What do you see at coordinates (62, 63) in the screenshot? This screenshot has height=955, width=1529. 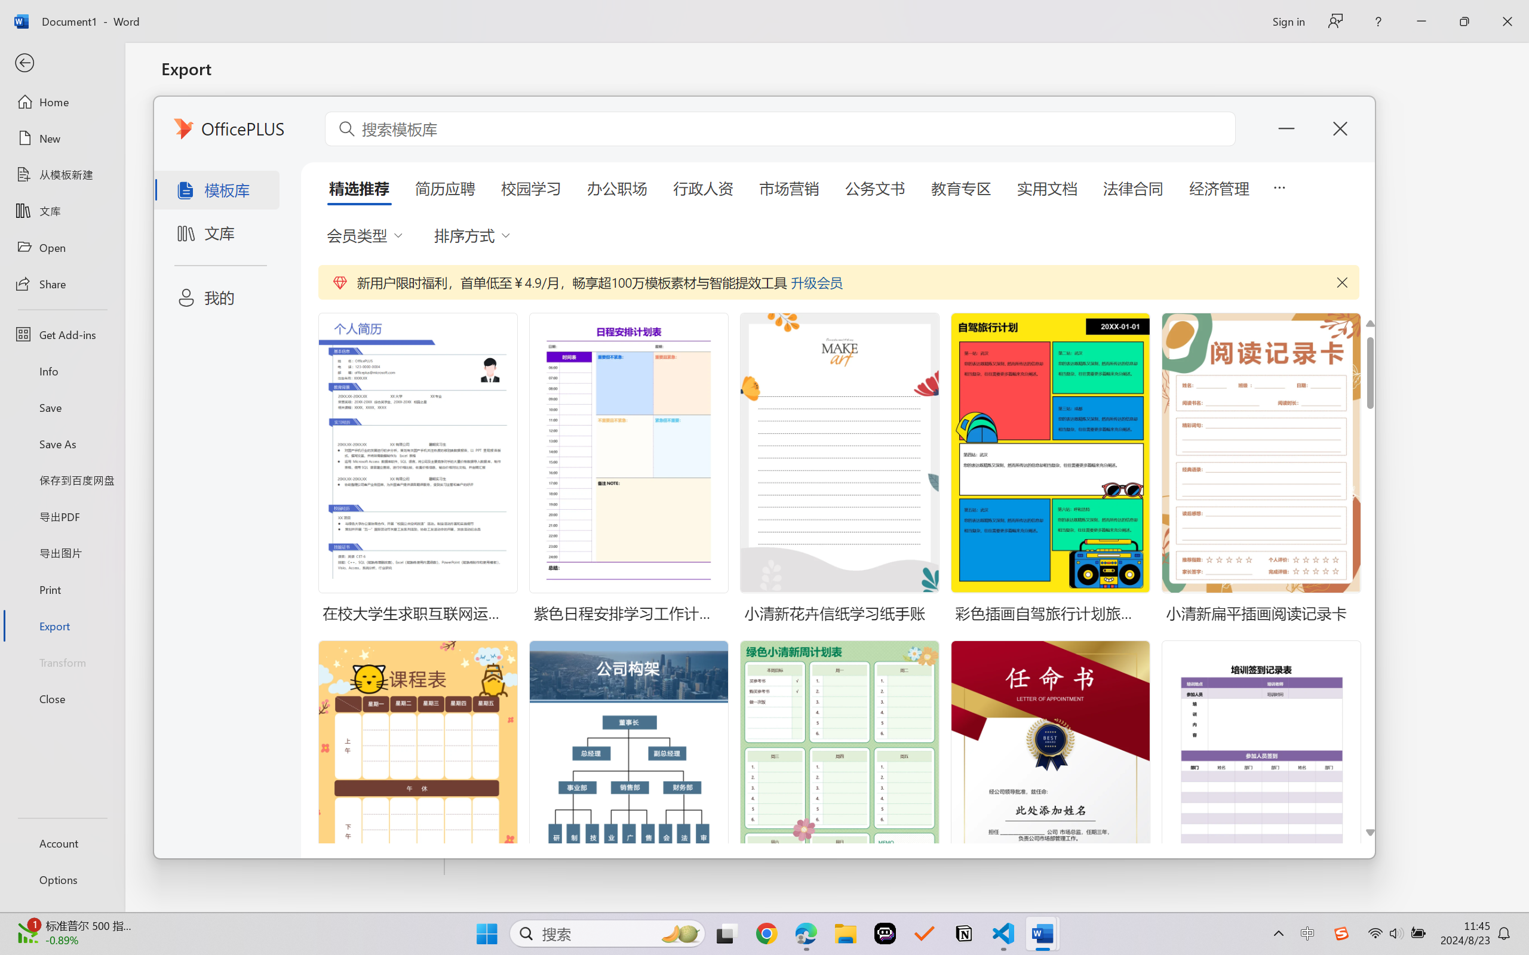 I see `Back` at bounding box center [62, 63].